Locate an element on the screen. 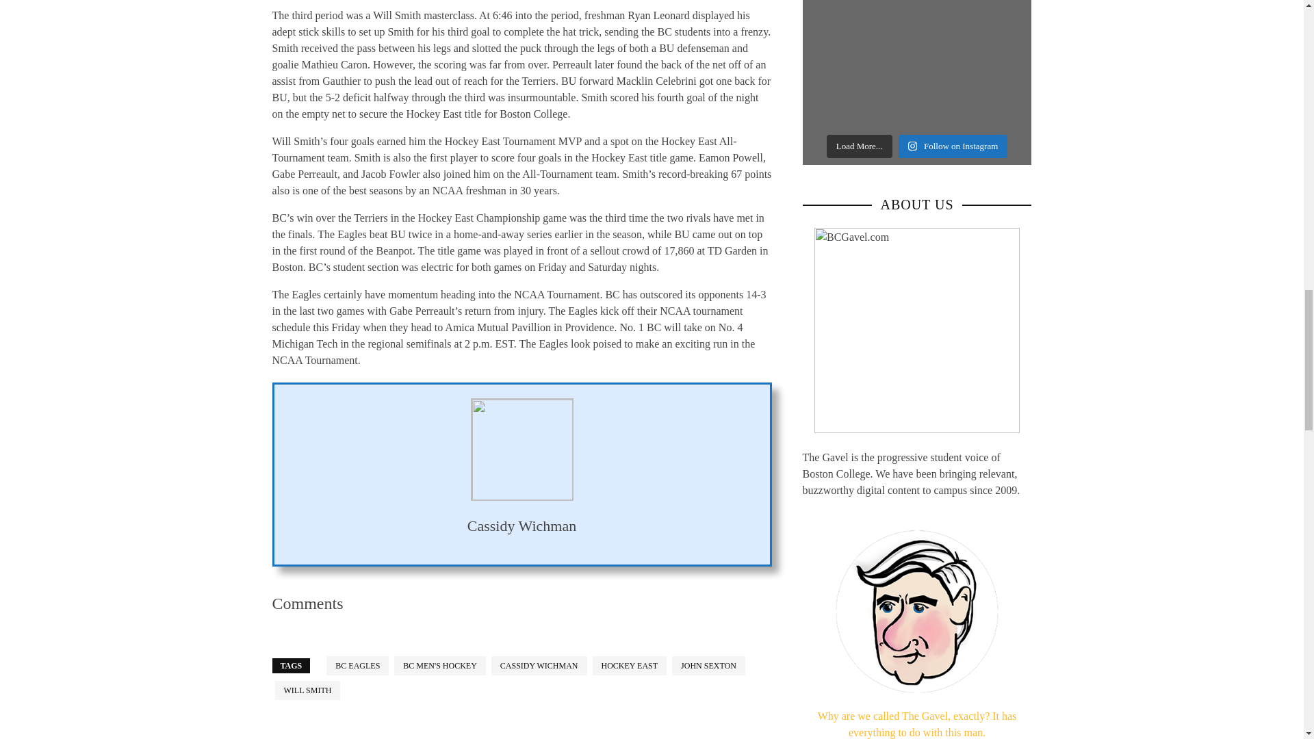  View all posts tagged Cassidy Wichman is located at coordinates (539, 666).